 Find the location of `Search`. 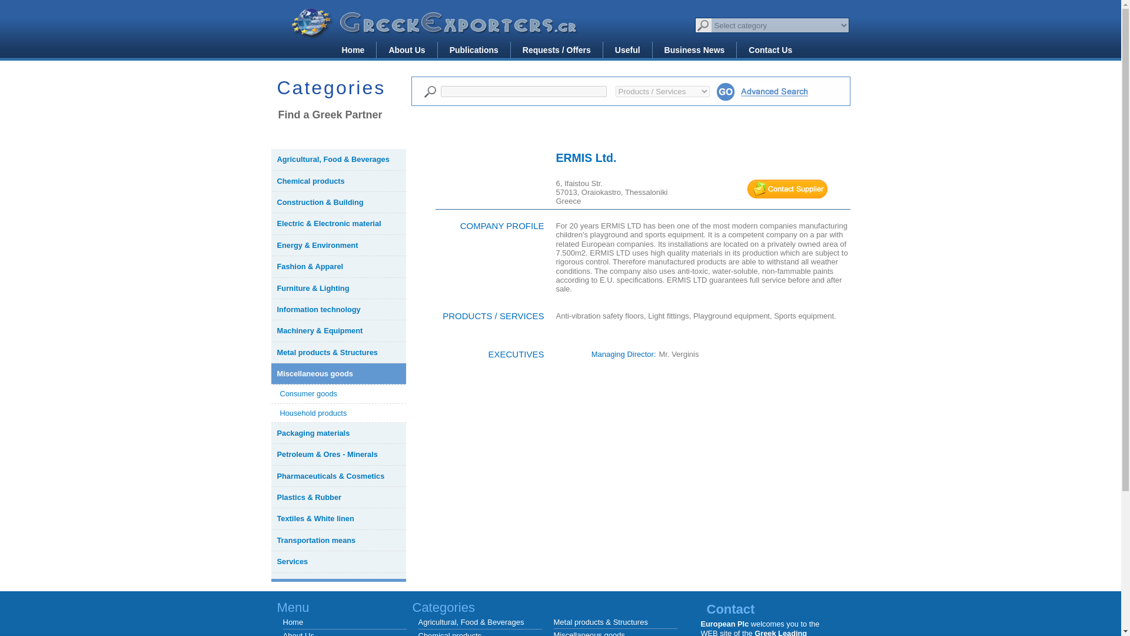

Search is located at coordinates (430, 92).